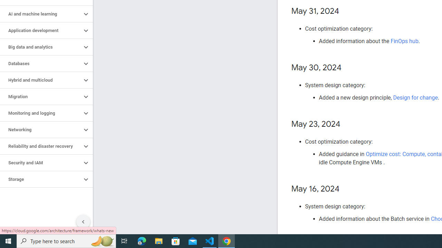 The height and width of the screenshot is (248, 442). What do you see at coordinates (347, 189) in the screenshot?
I see `Copy link to this section: May 16, 2024` at bounding box center [347, 189].